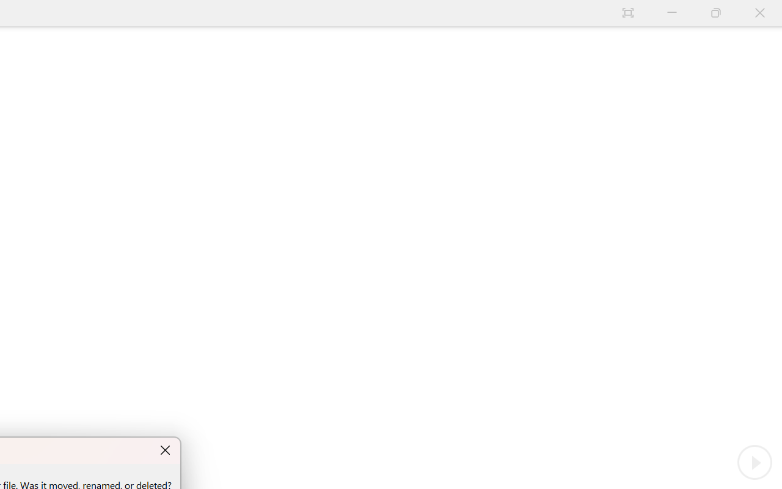  I want to click on Previous page, so click(489, 163).